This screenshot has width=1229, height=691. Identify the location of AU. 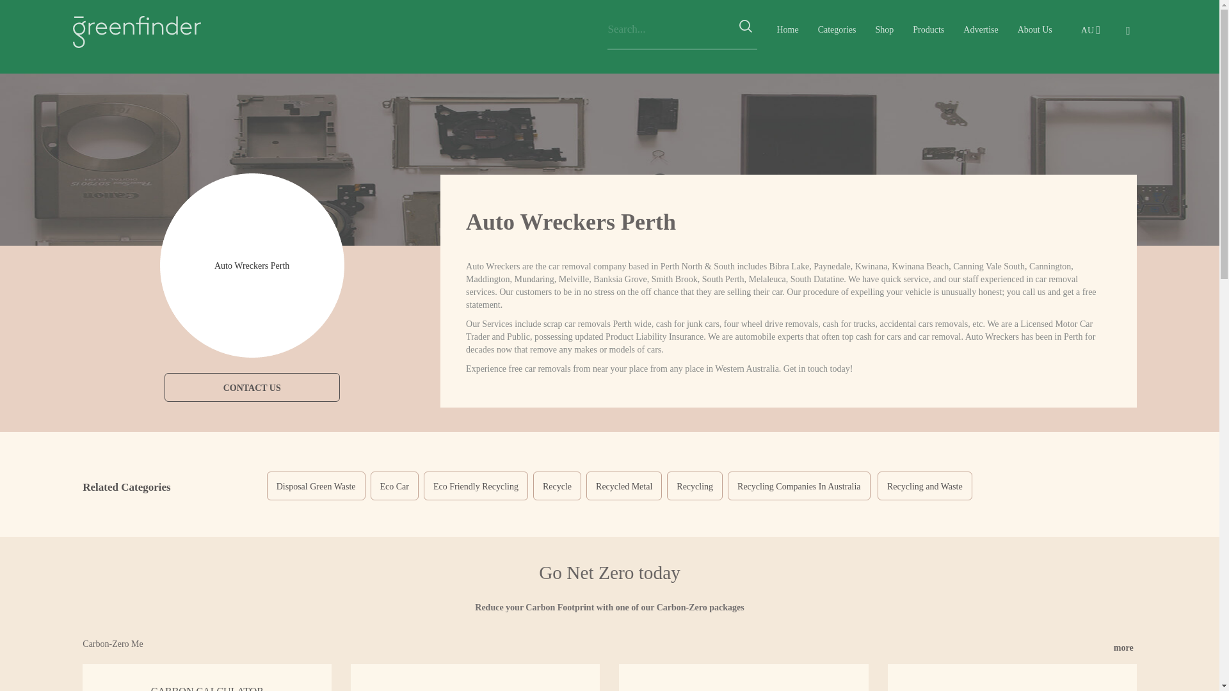
(1093, 30).